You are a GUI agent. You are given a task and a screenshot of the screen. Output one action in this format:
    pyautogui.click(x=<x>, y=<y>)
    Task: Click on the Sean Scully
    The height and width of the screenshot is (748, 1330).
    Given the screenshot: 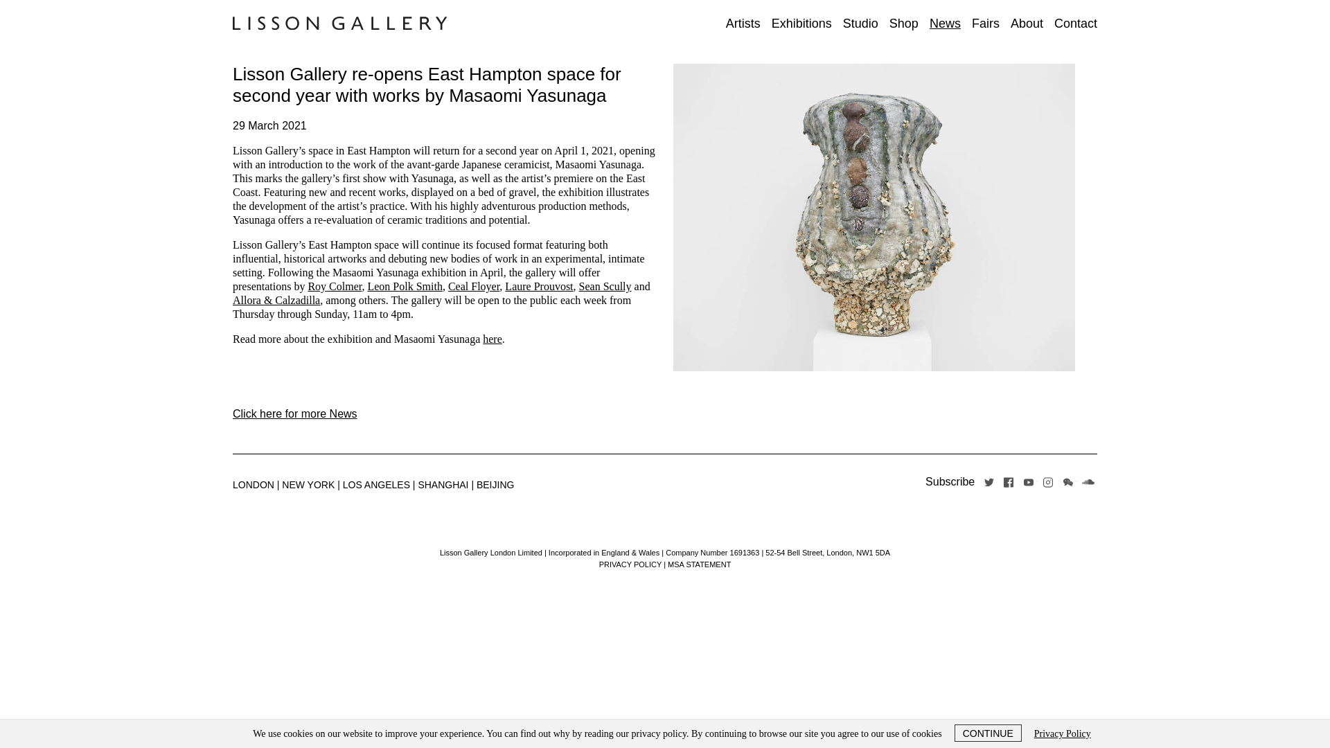 What is the action you would take?
    pyautogui.click(x=605, y=287)
    